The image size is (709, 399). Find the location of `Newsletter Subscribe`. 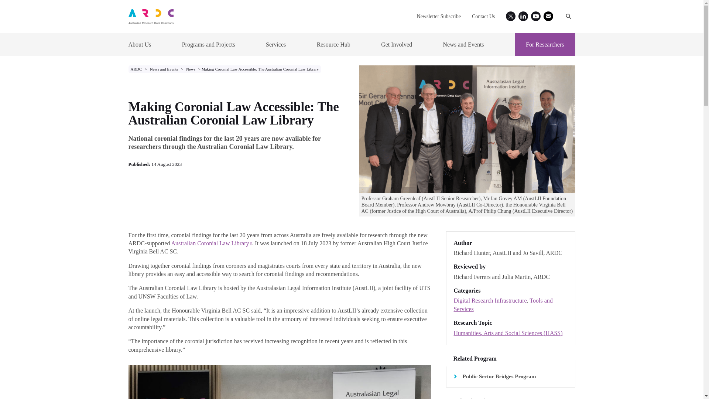

Newsletter Subscribe is located at coordinates (439, 16).